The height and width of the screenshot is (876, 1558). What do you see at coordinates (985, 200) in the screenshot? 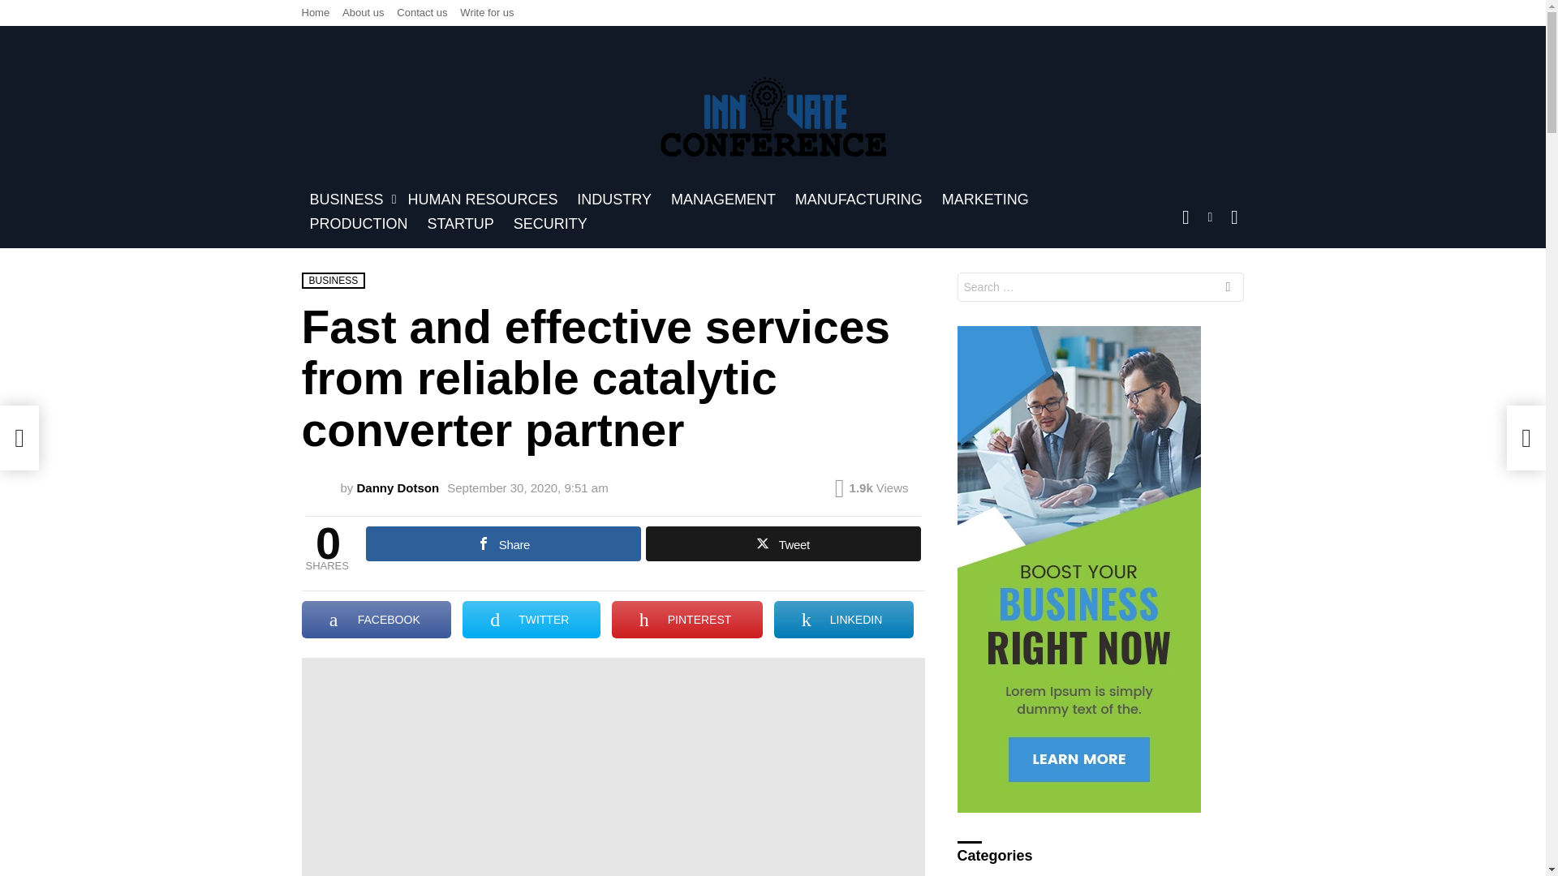
I see `MARKETING` at bounding box center [985, 200].